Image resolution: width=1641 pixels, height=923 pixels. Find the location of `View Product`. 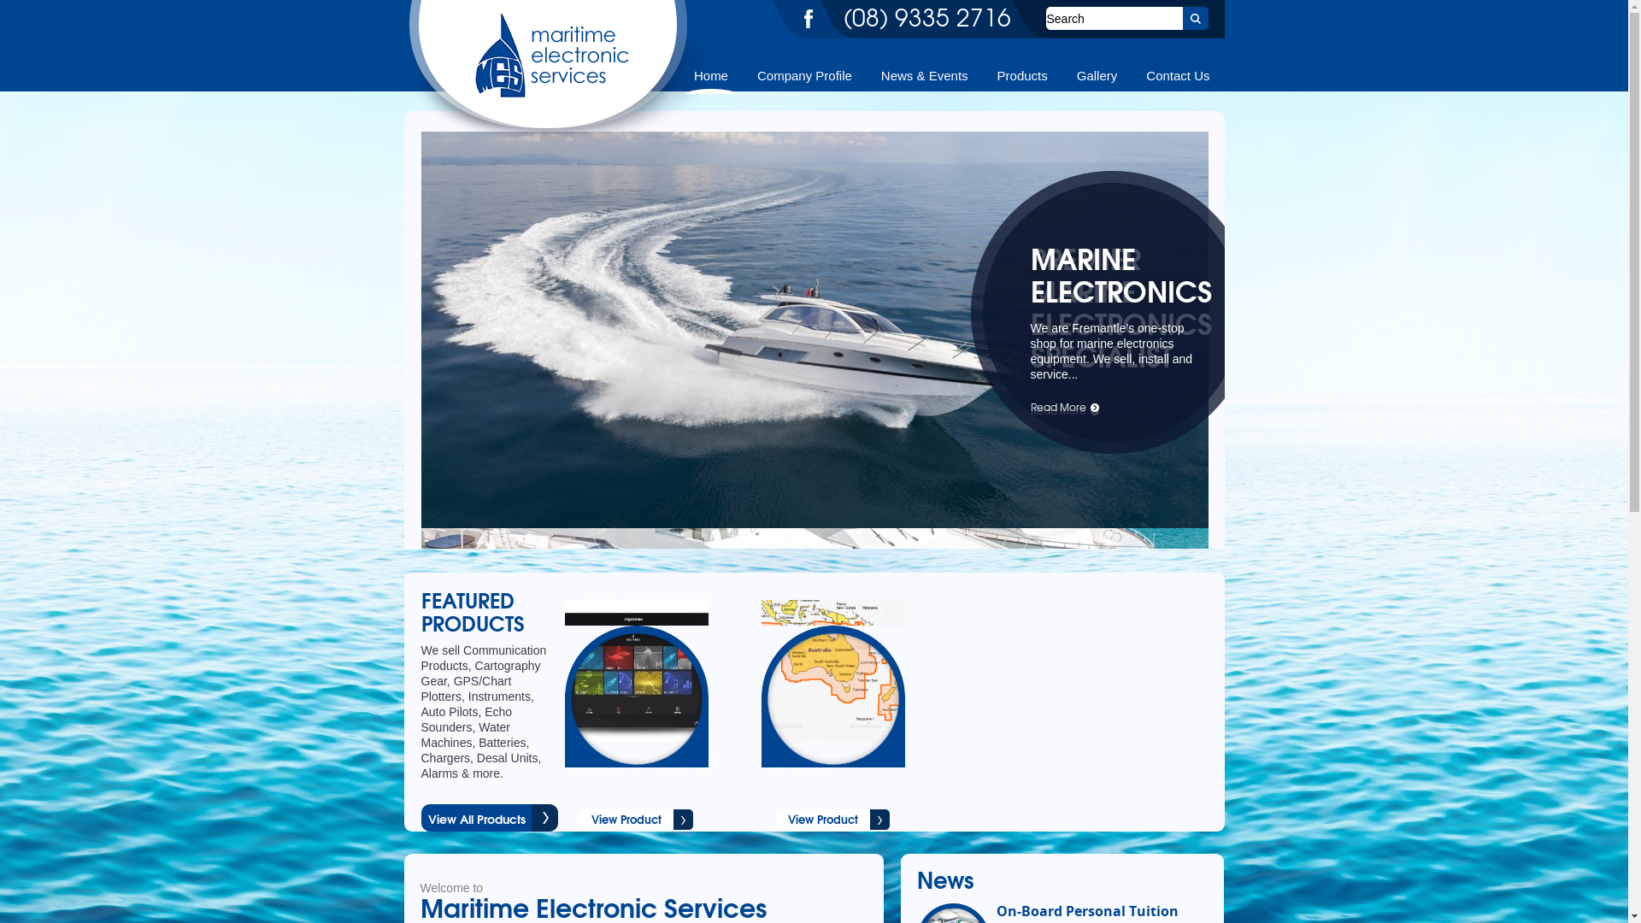

View Product is located at coordinates (832, 820).